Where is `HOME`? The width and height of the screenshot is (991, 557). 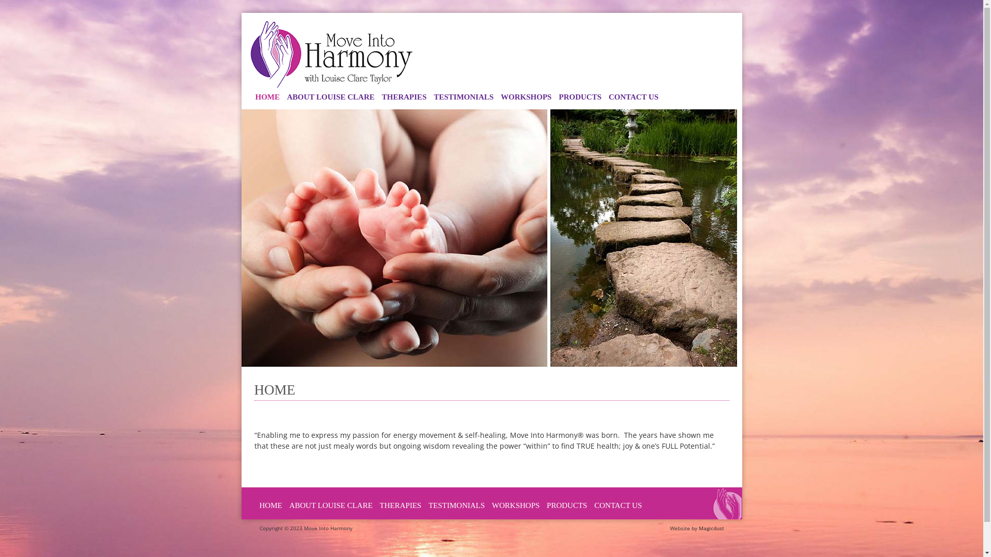 HOME is located at coordinates (268, 97).